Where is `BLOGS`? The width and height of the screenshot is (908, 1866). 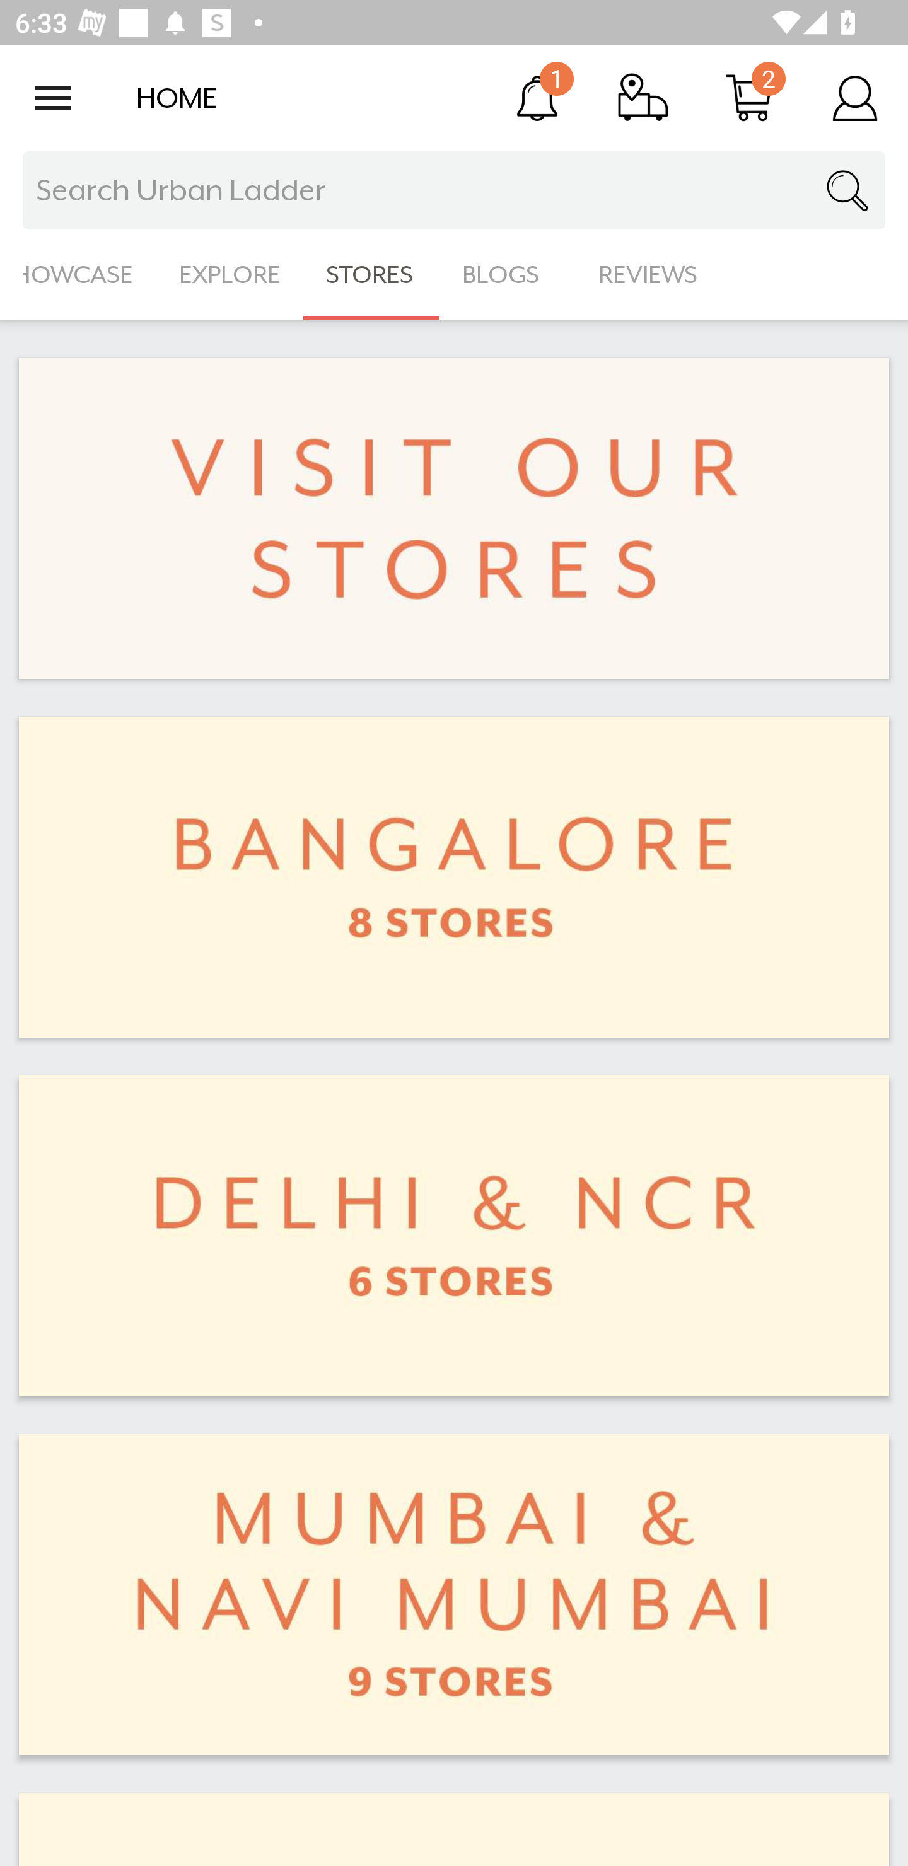
BLOGS is located at coordinates (507, 275).